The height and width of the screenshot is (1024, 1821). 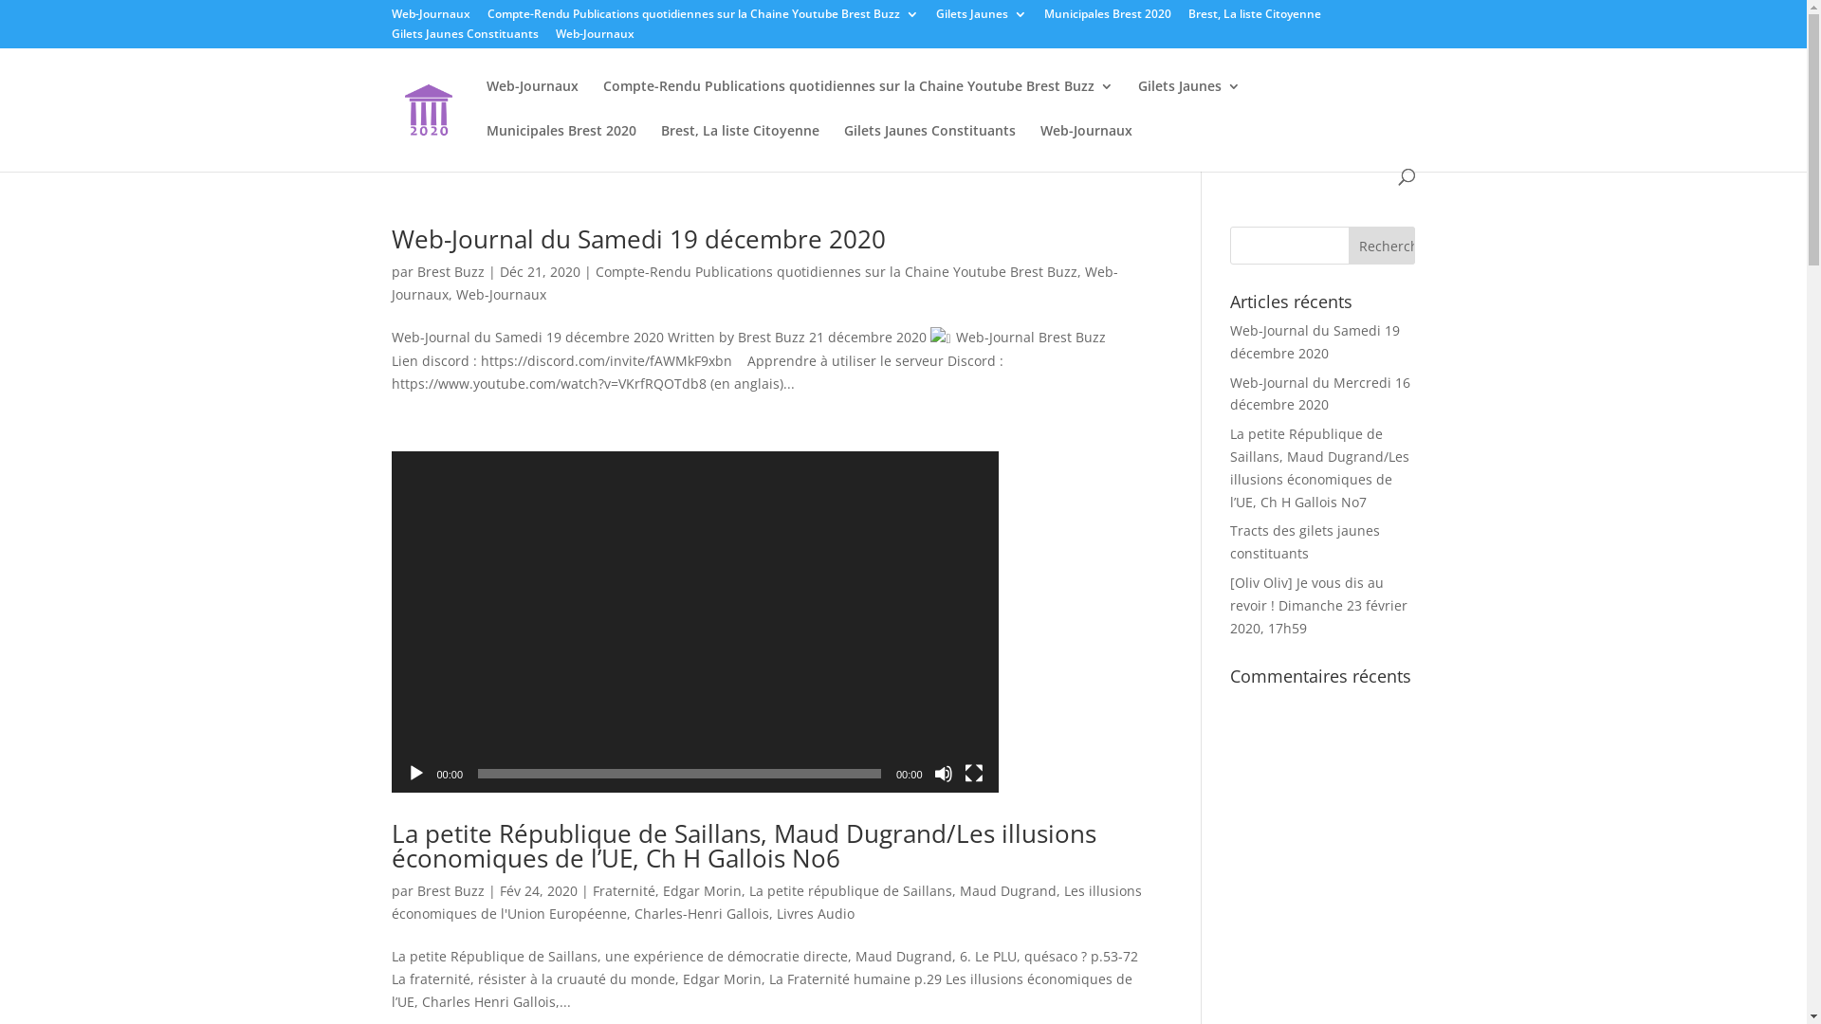 I want to click on Rechercher, so click(x=1382, y=246).